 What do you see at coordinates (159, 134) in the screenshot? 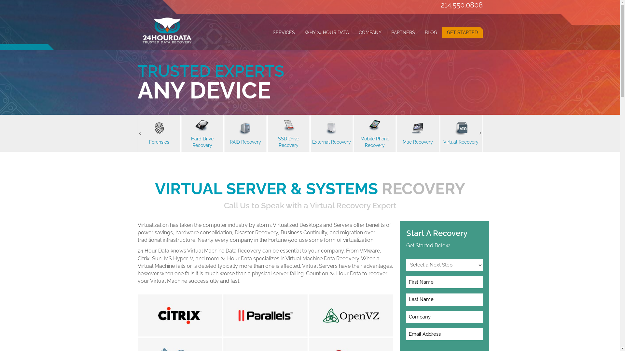
I see `Expert eDiscovery` at bounding box center [159, 134].